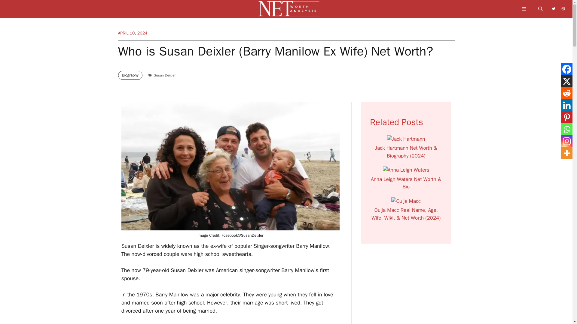  Describe the element at coordinates (130, 75) in the screenshot. I see `Biography` at that location.